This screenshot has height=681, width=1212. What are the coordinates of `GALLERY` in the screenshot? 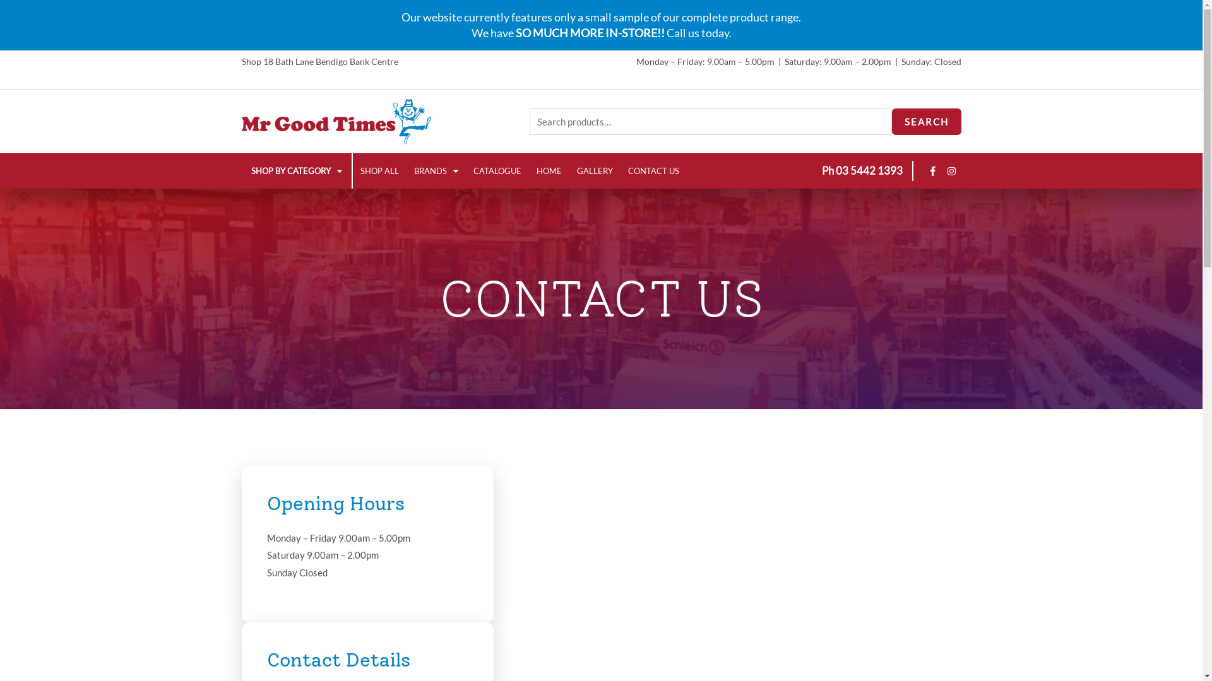 It's located at (595, 171).